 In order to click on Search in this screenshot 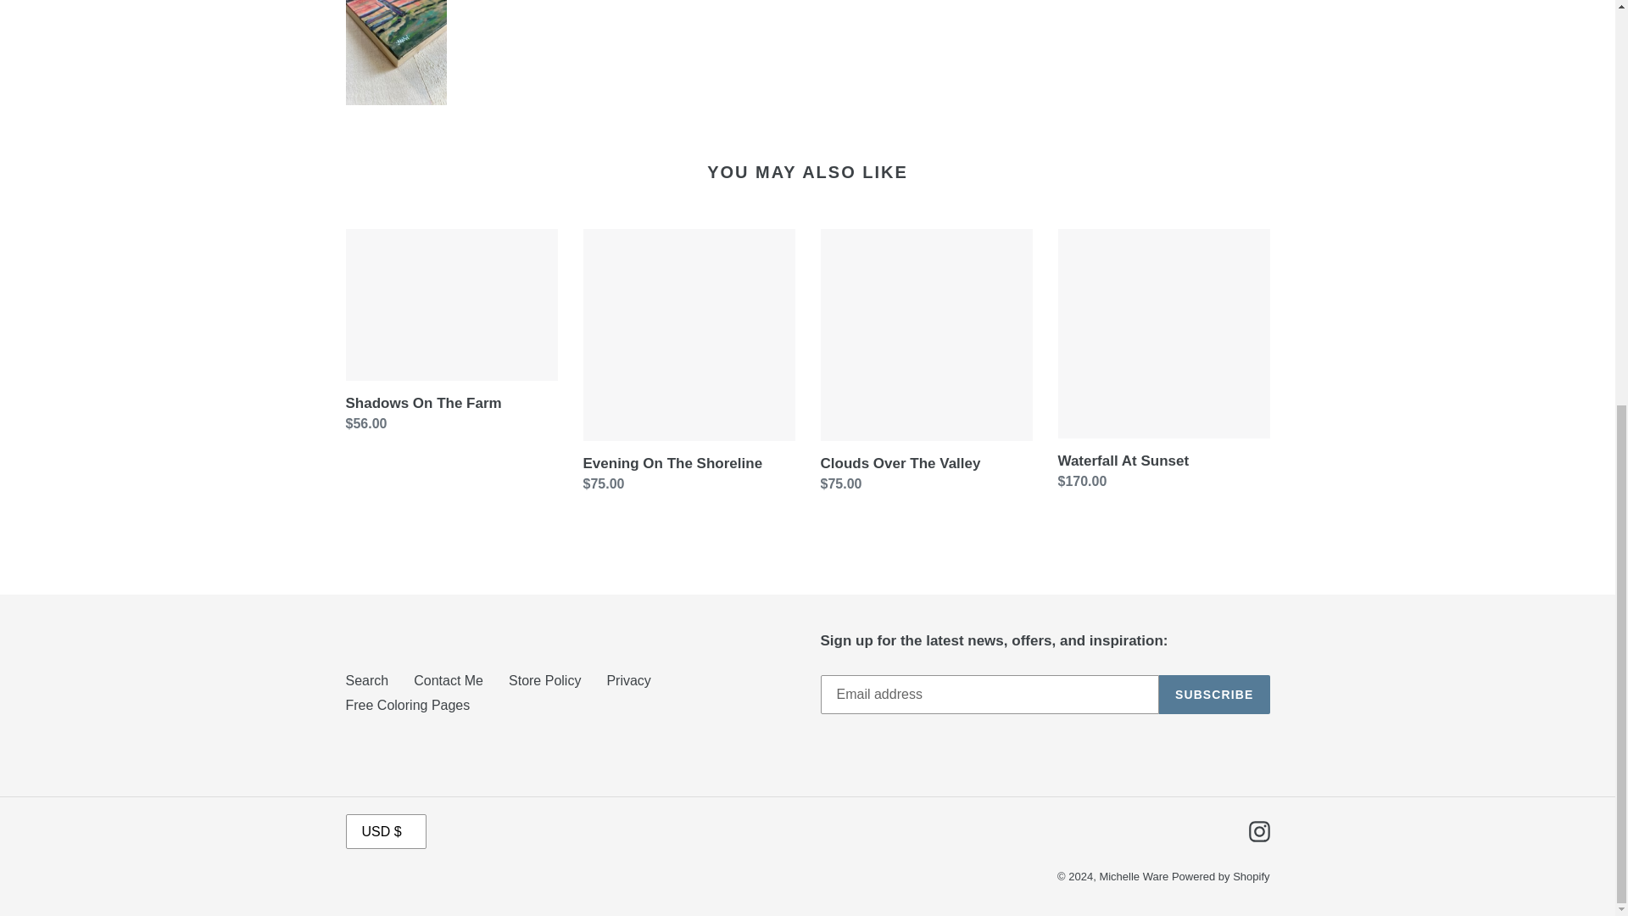, I will do `click(366, 680)`.